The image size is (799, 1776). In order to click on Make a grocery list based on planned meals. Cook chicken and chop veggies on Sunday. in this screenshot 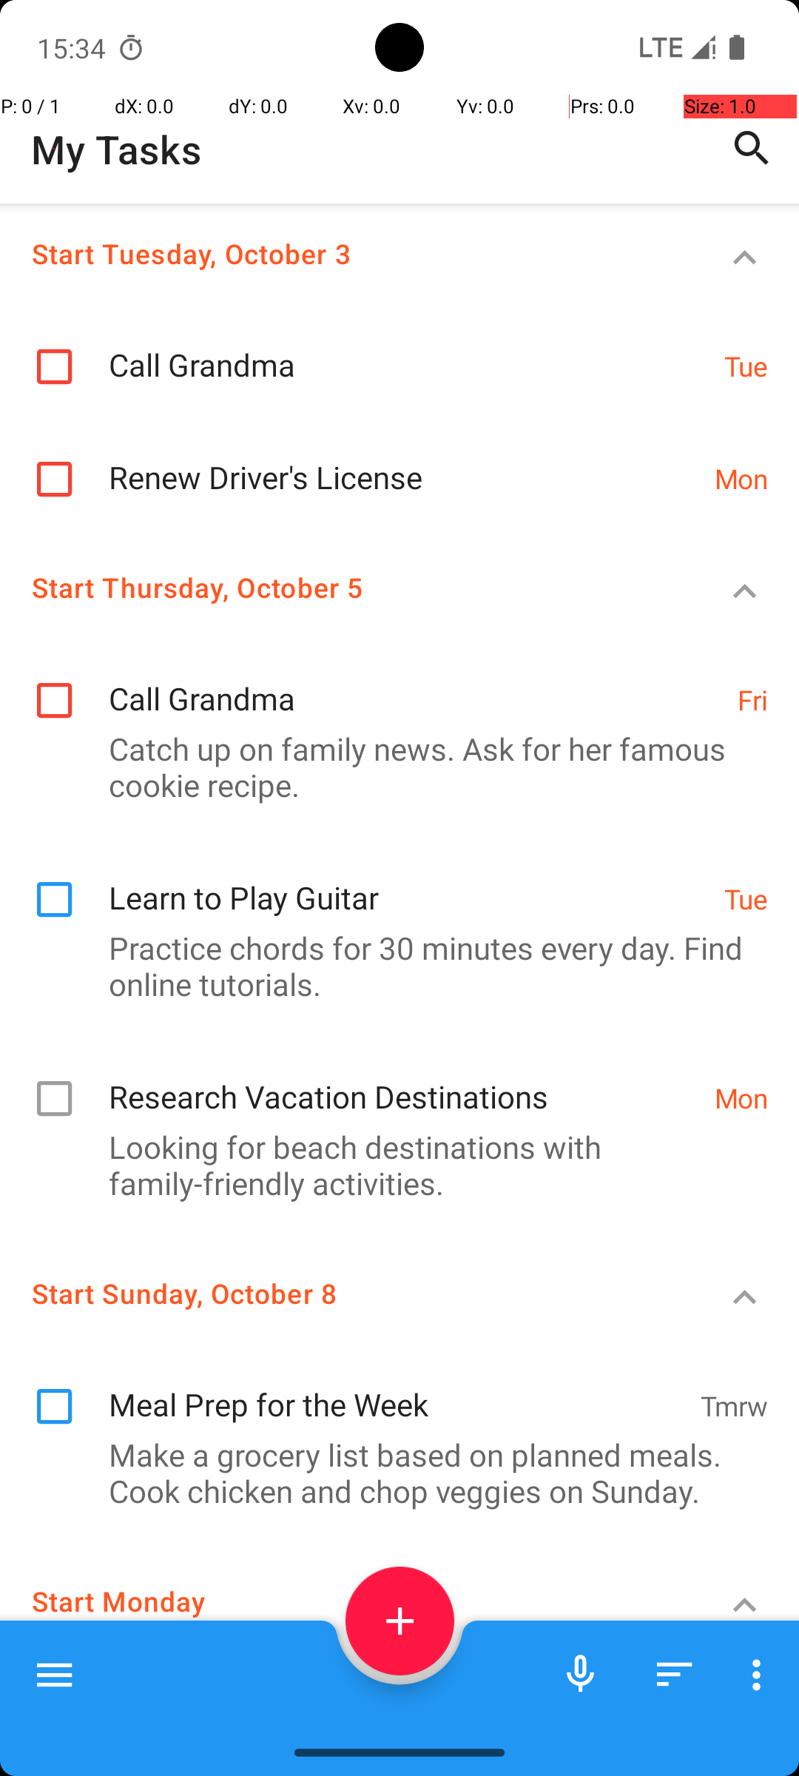, I will do `click(392, 1473)`.